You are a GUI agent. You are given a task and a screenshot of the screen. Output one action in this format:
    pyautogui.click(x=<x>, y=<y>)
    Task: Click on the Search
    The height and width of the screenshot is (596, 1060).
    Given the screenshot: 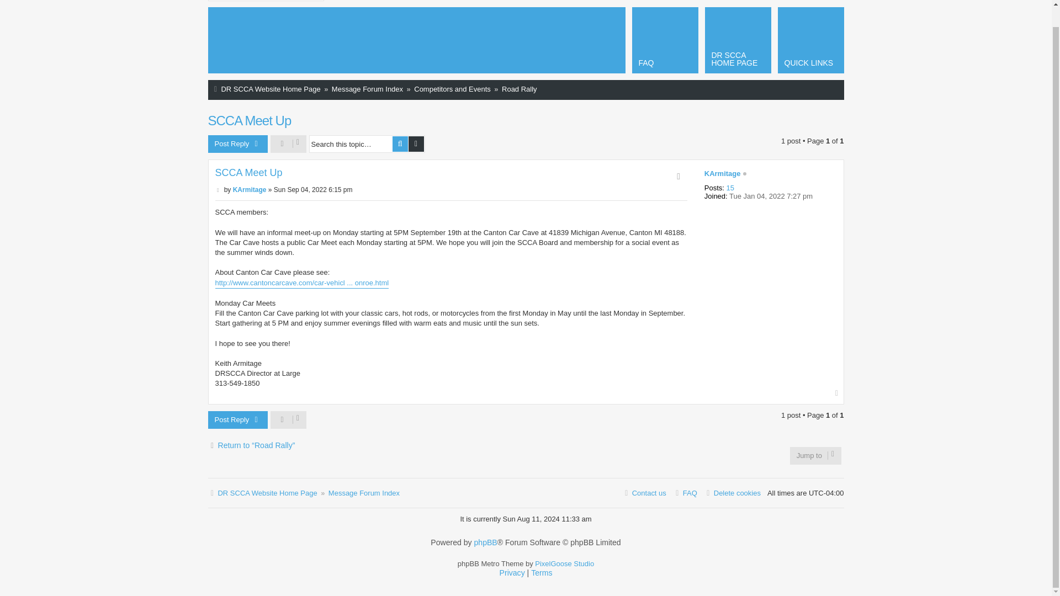 What is the action you would take?
    pyautogui.click(x=400, y=144)
    